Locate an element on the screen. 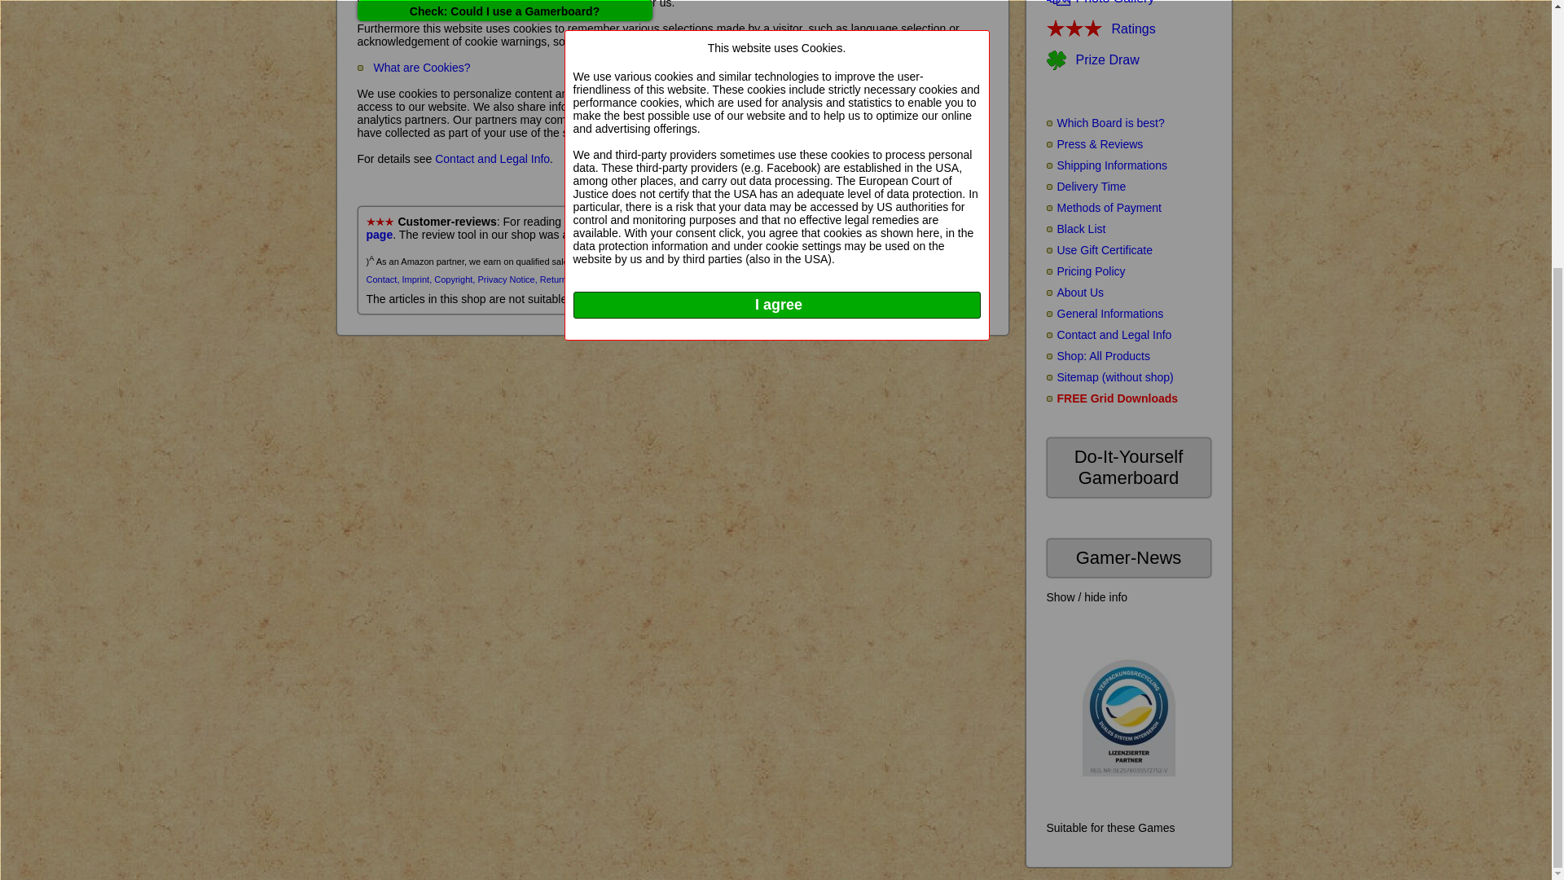  Ratings is located at coordinates (1101, 29).